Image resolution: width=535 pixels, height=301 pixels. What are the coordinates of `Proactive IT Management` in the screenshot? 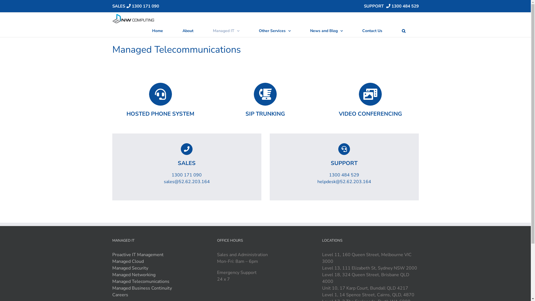 It's located at (138, 254).